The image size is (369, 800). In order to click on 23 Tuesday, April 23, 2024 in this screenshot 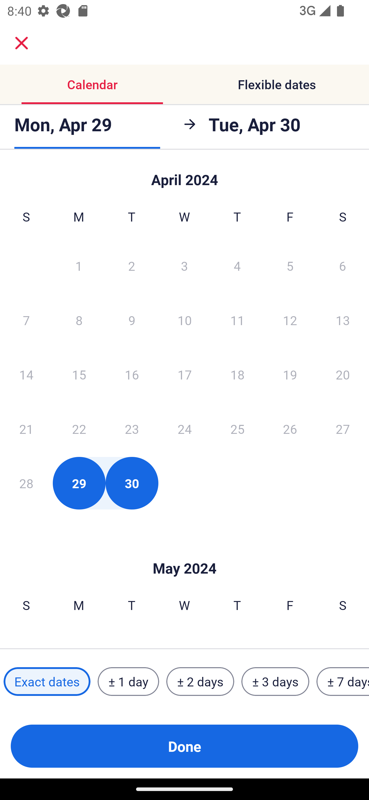, I will do `click(132, 429)`.